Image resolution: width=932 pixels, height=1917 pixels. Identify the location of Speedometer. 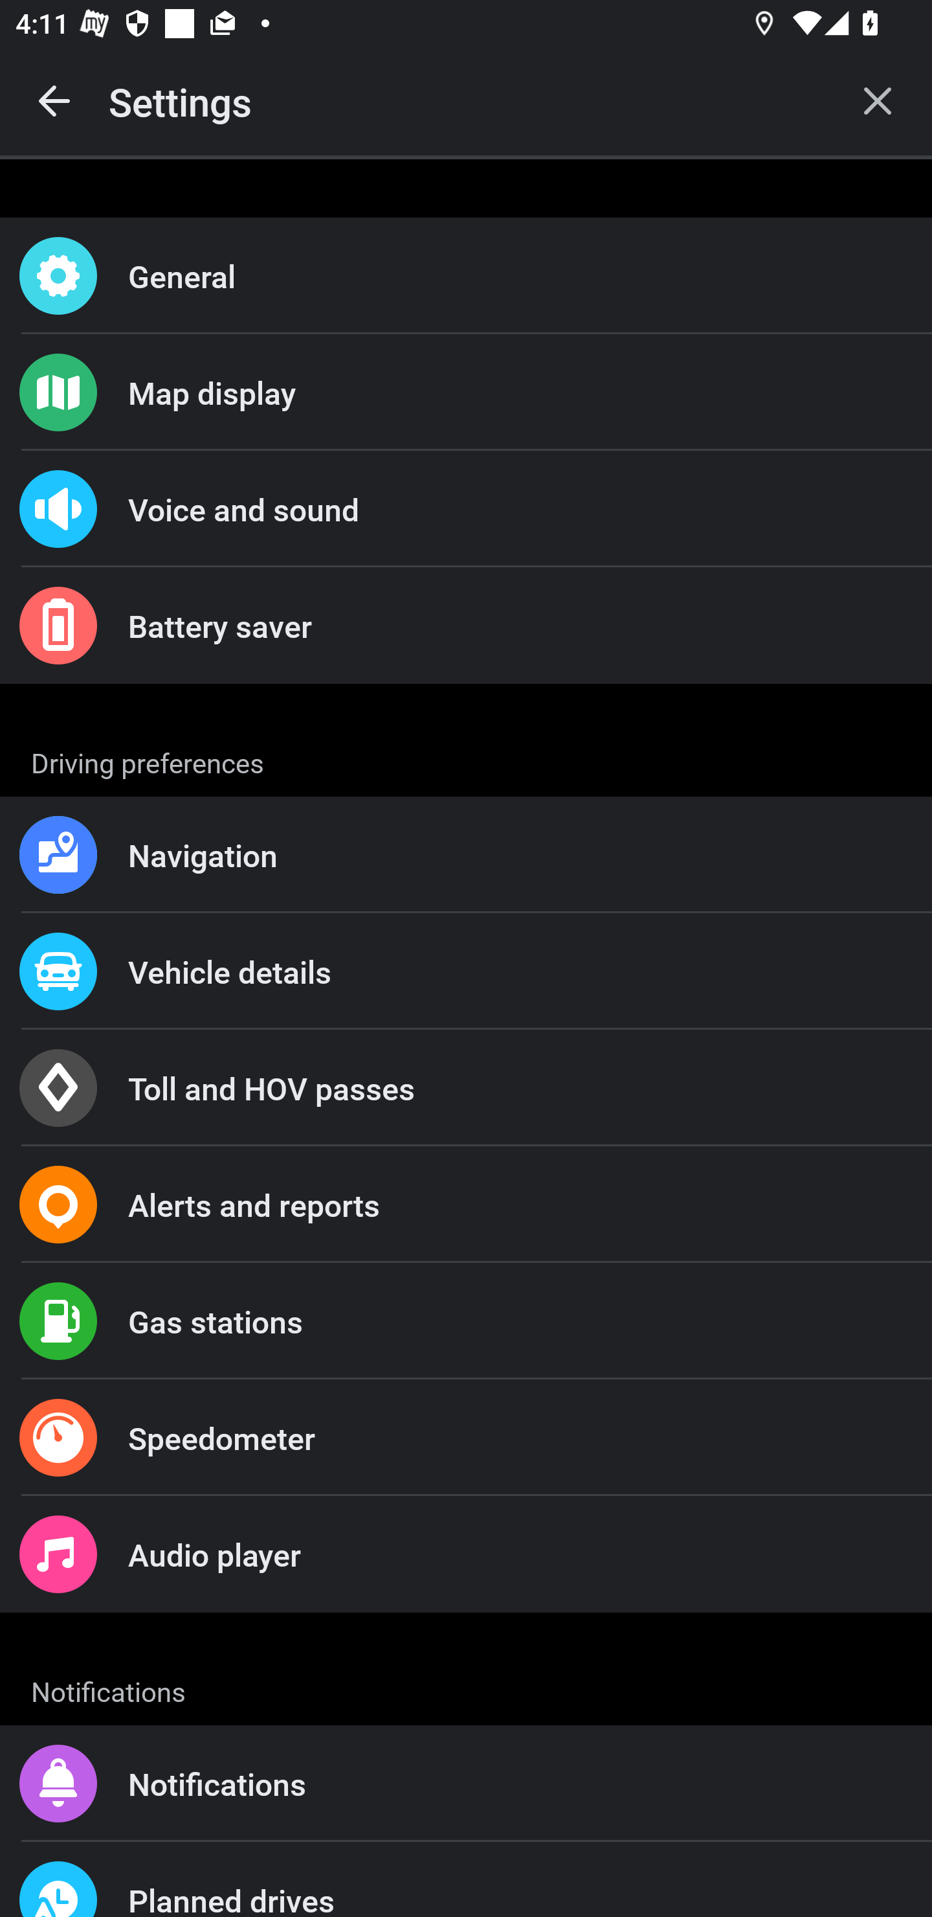
(466, 1438).